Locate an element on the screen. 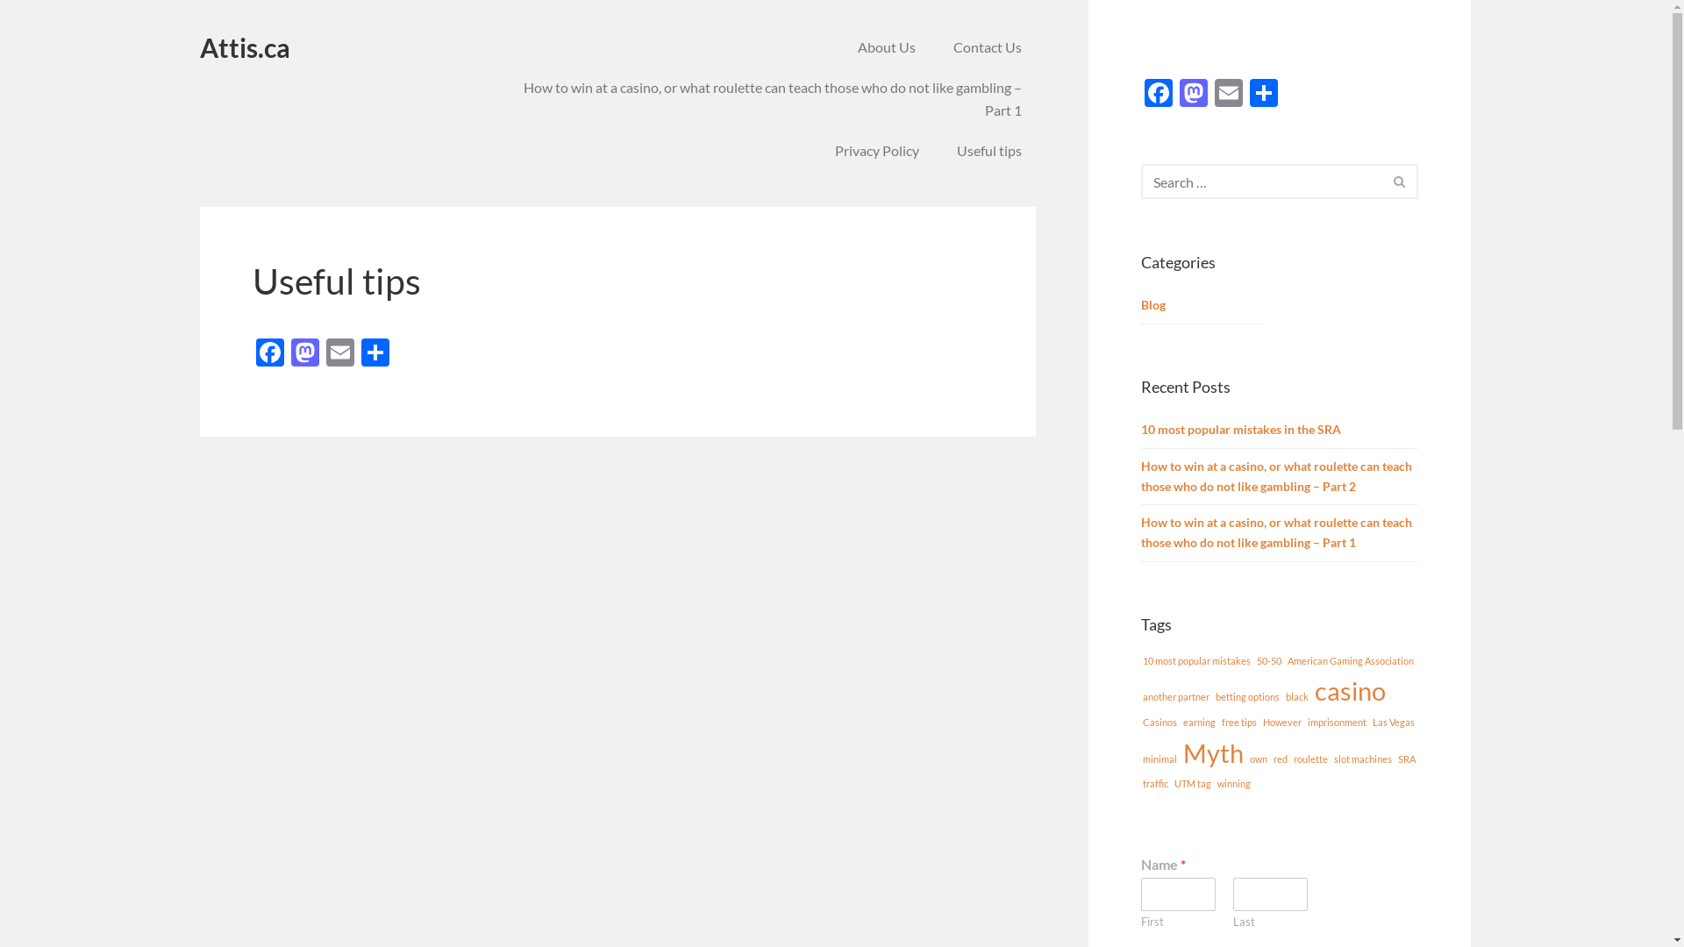 The height and width of the screenshot is (947, 1684). black is located at coordinates (1297, 696).